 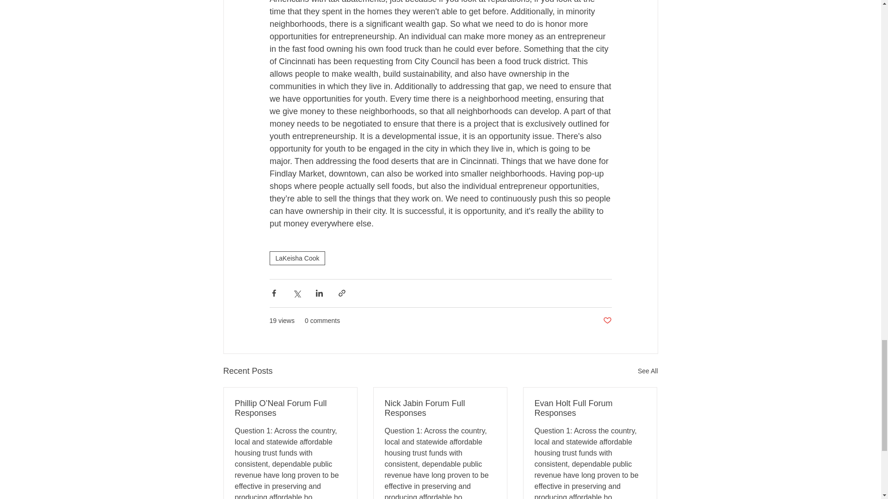 What do you see at coordinates (440, 408) in the screenshot?
I see `Nick Jabin Forum Full Responses` at bounding box center [440, 408].